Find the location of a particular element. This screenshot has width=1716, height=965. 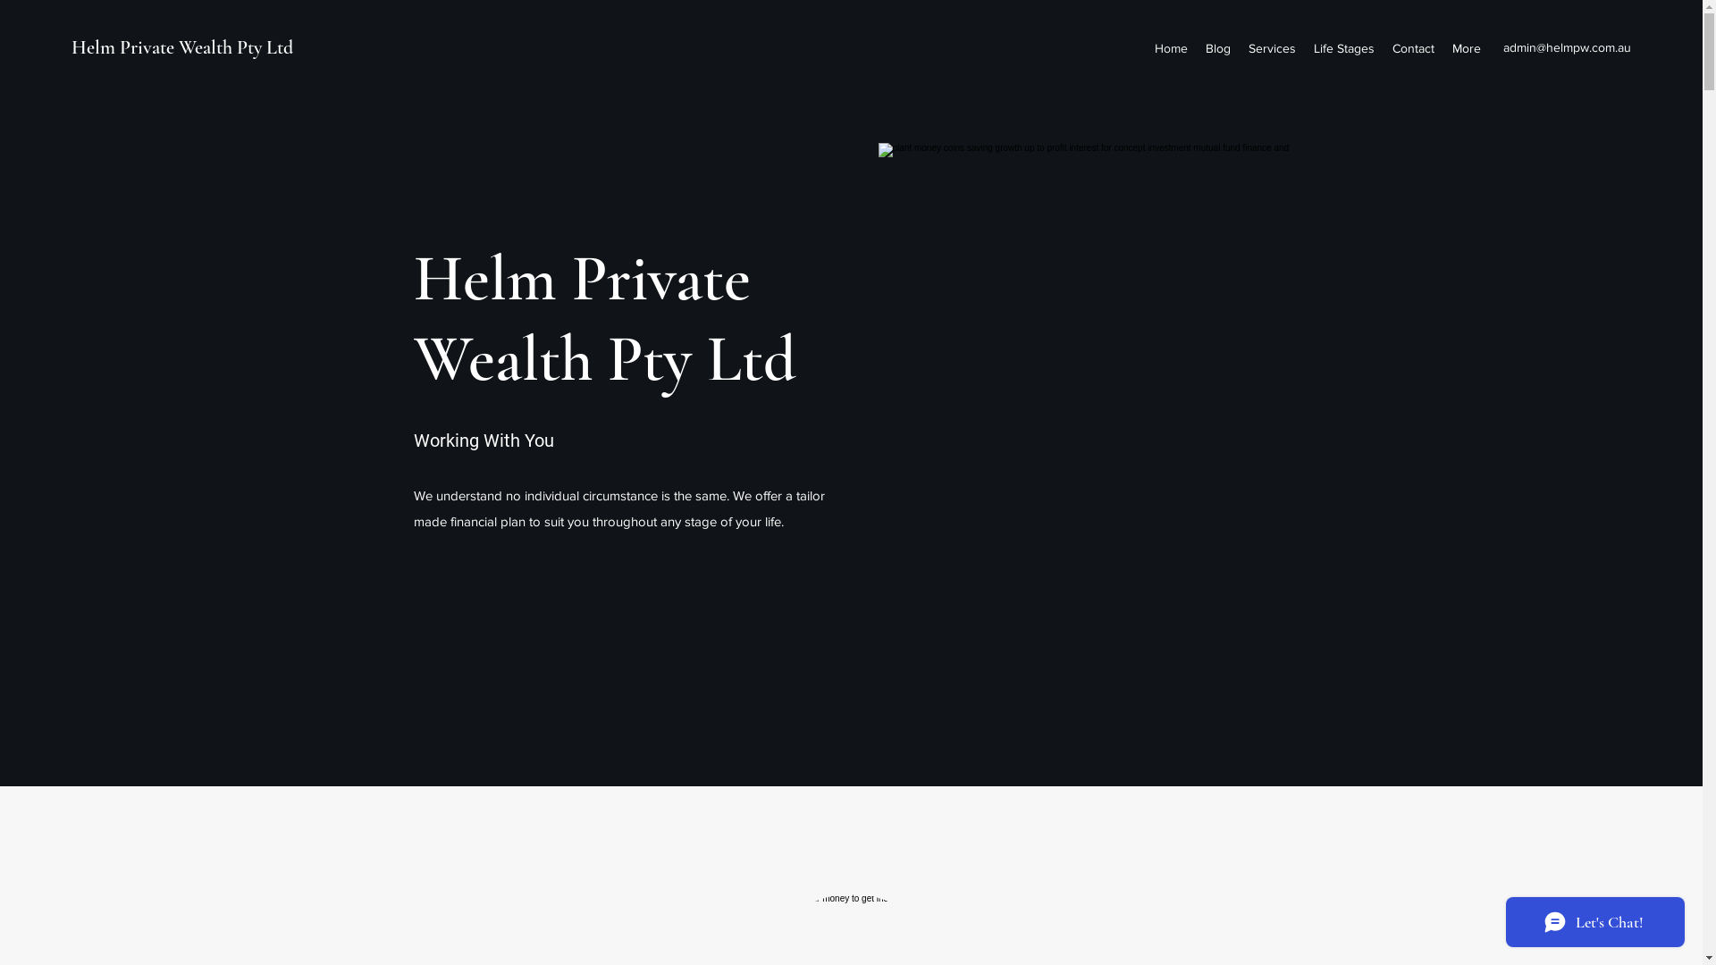

Helm Private Wealth Pty Ltd is located at coordinates (182, 47).